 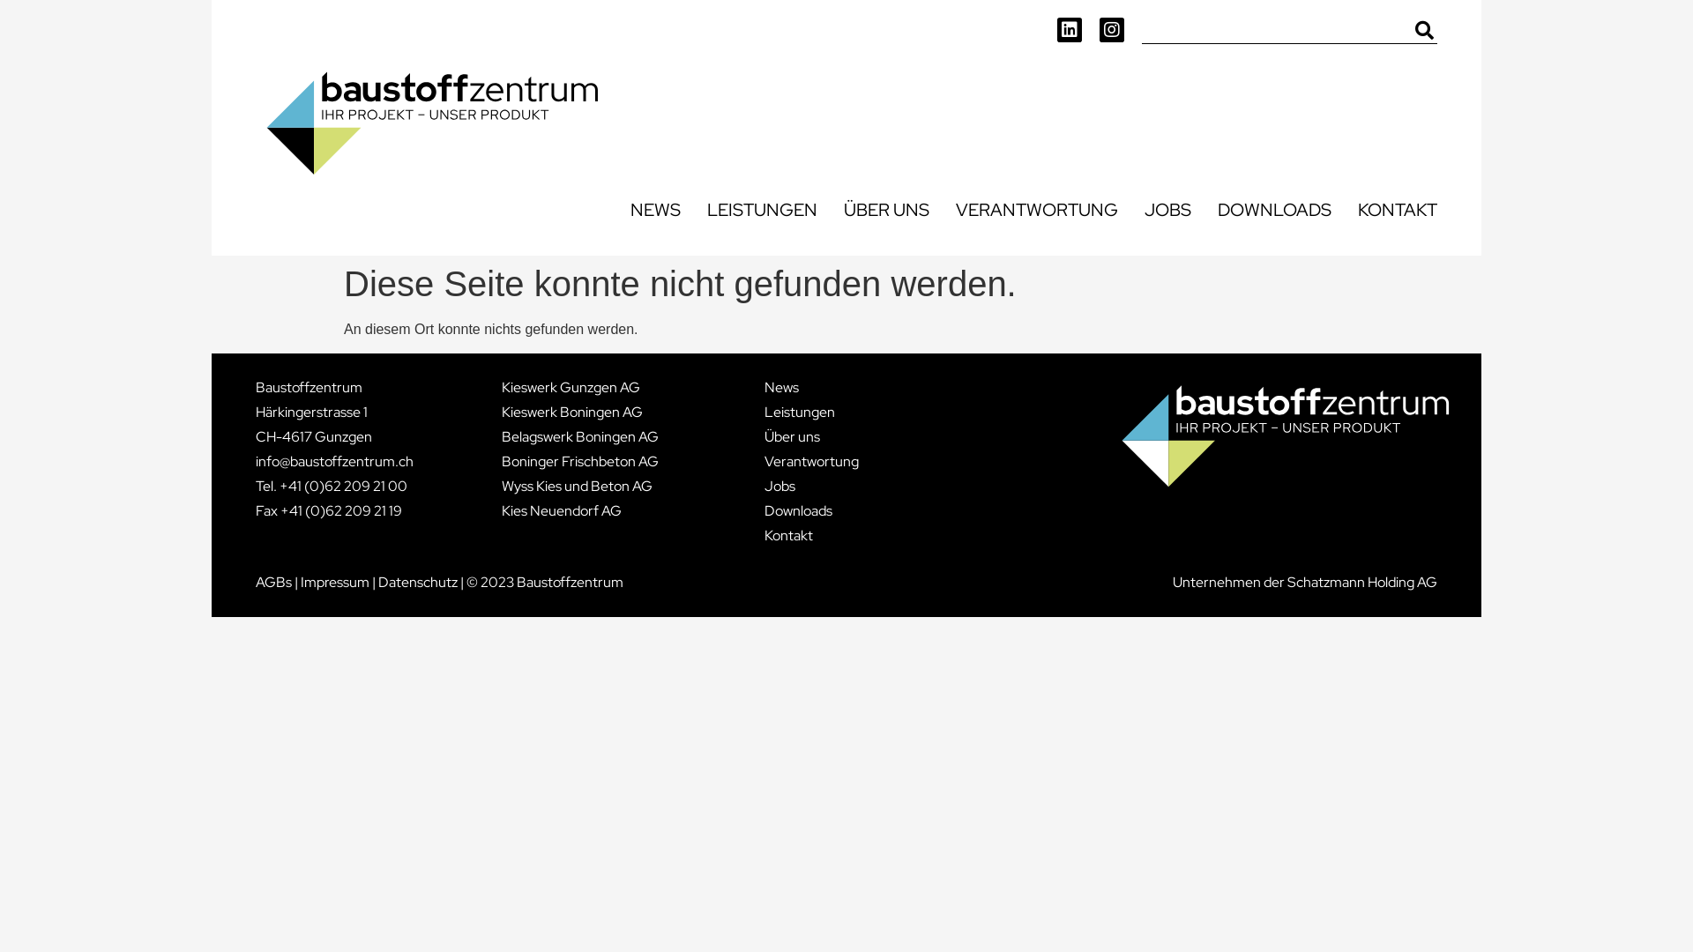 What do you see at coordinates (811, 511) in the screenshot?
I see `Downloads` at bounding box center [811, 511].